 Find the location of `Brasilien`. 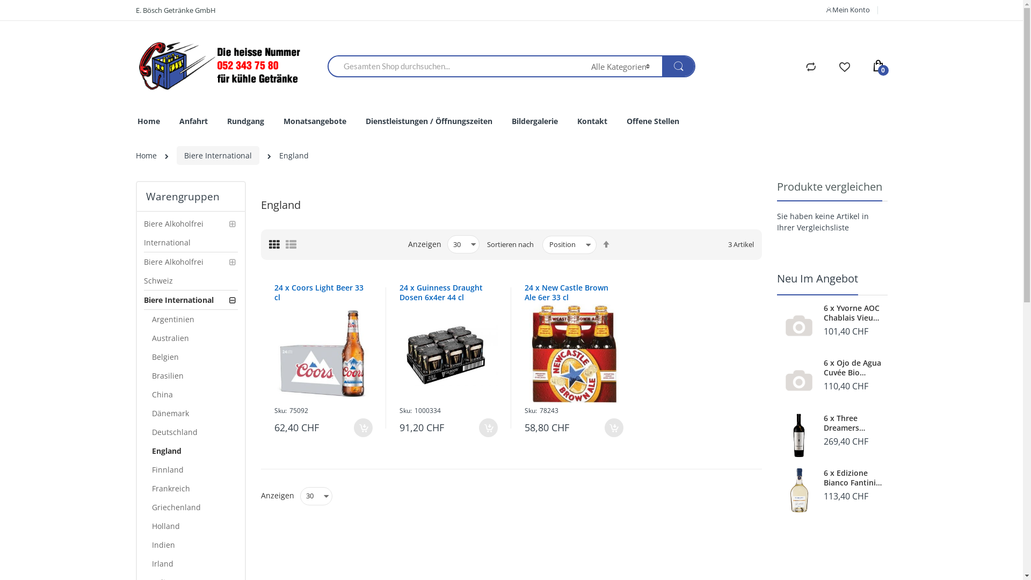

Brasilien is located at coordinates (194, 376).